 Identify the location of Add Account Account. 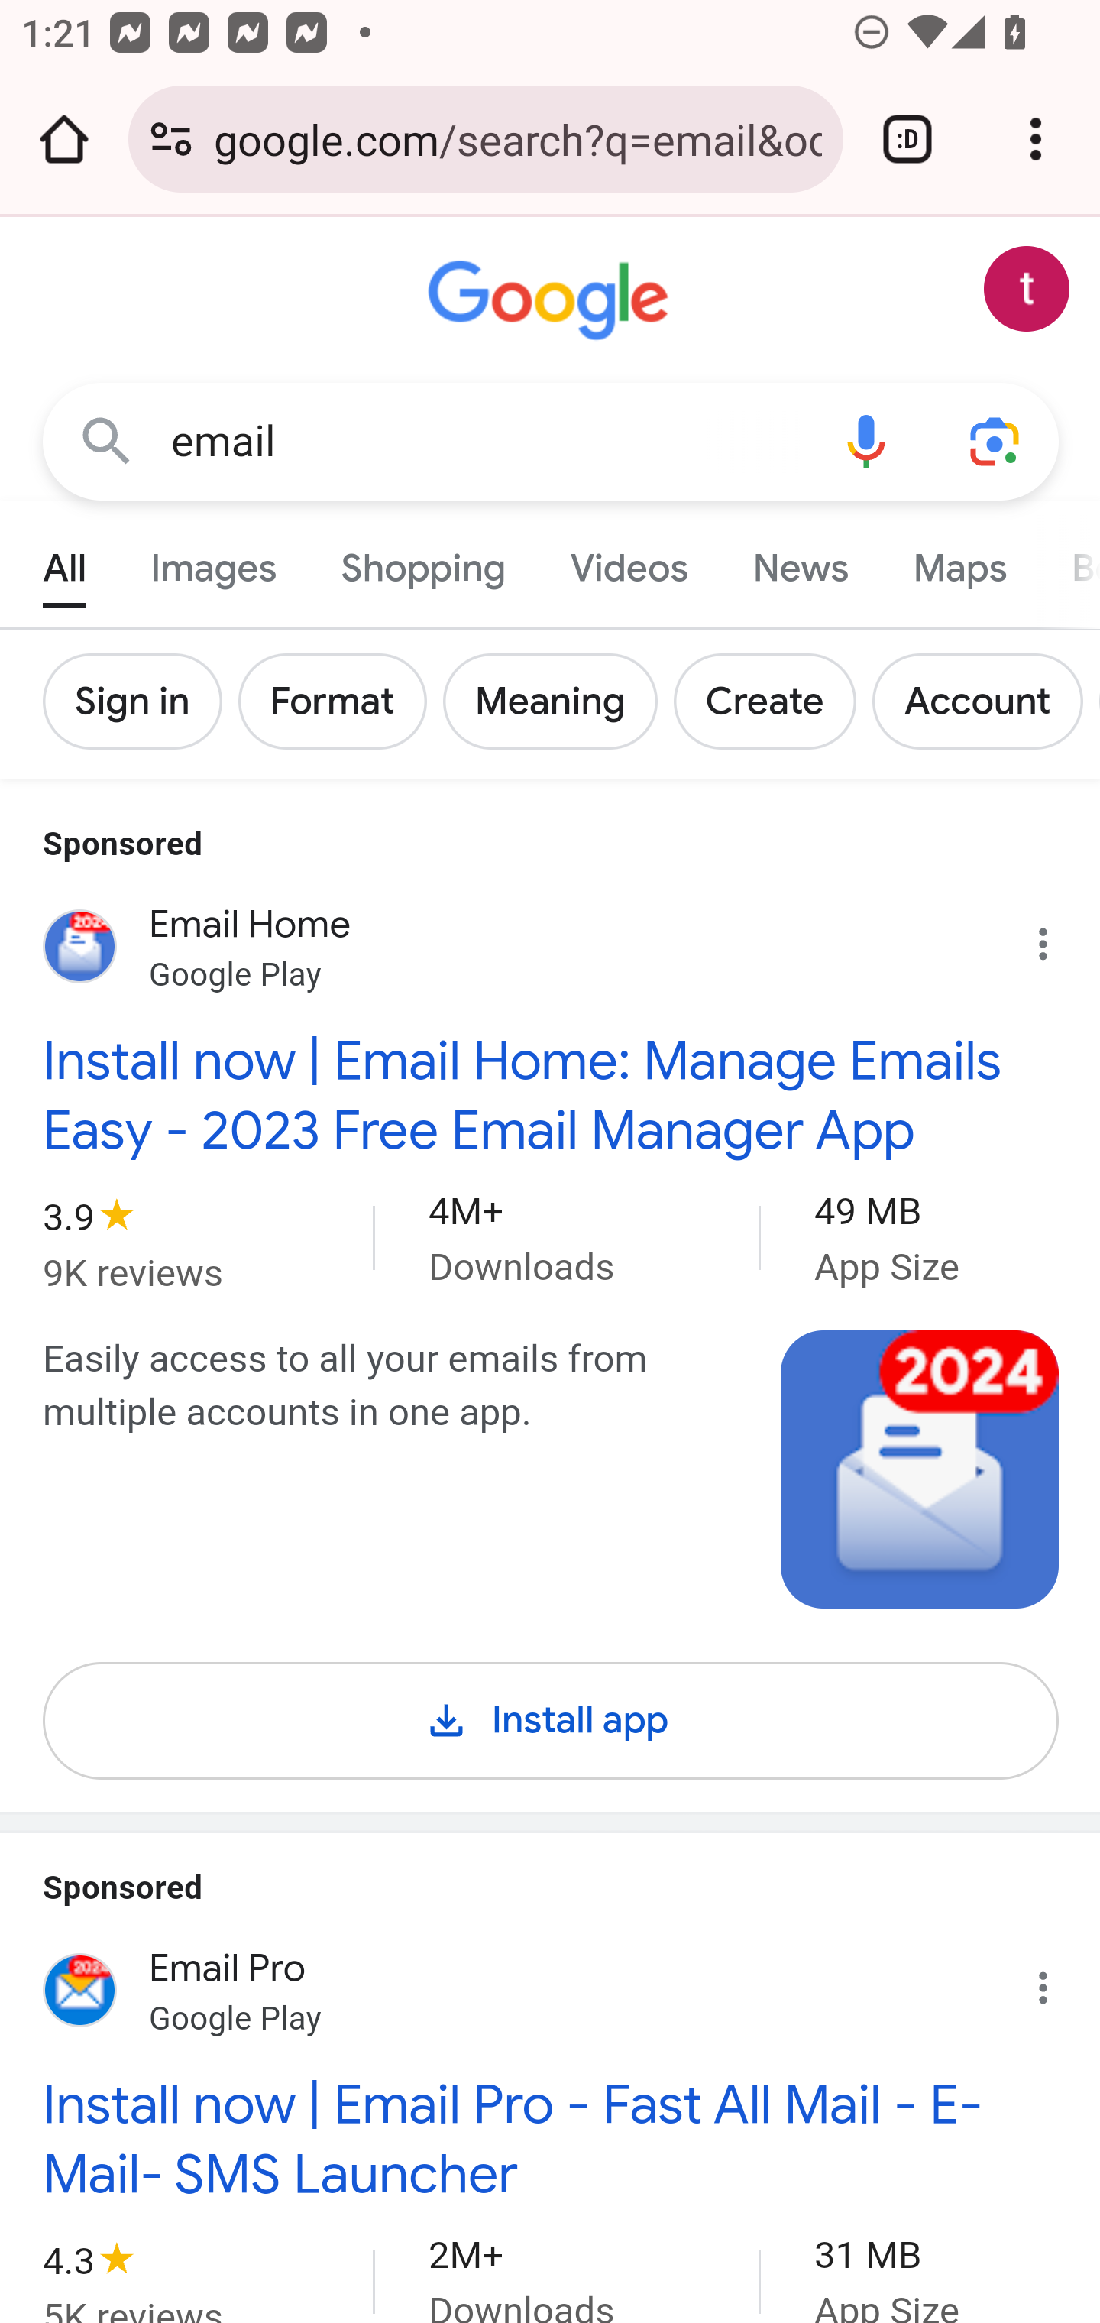
(985, 701).